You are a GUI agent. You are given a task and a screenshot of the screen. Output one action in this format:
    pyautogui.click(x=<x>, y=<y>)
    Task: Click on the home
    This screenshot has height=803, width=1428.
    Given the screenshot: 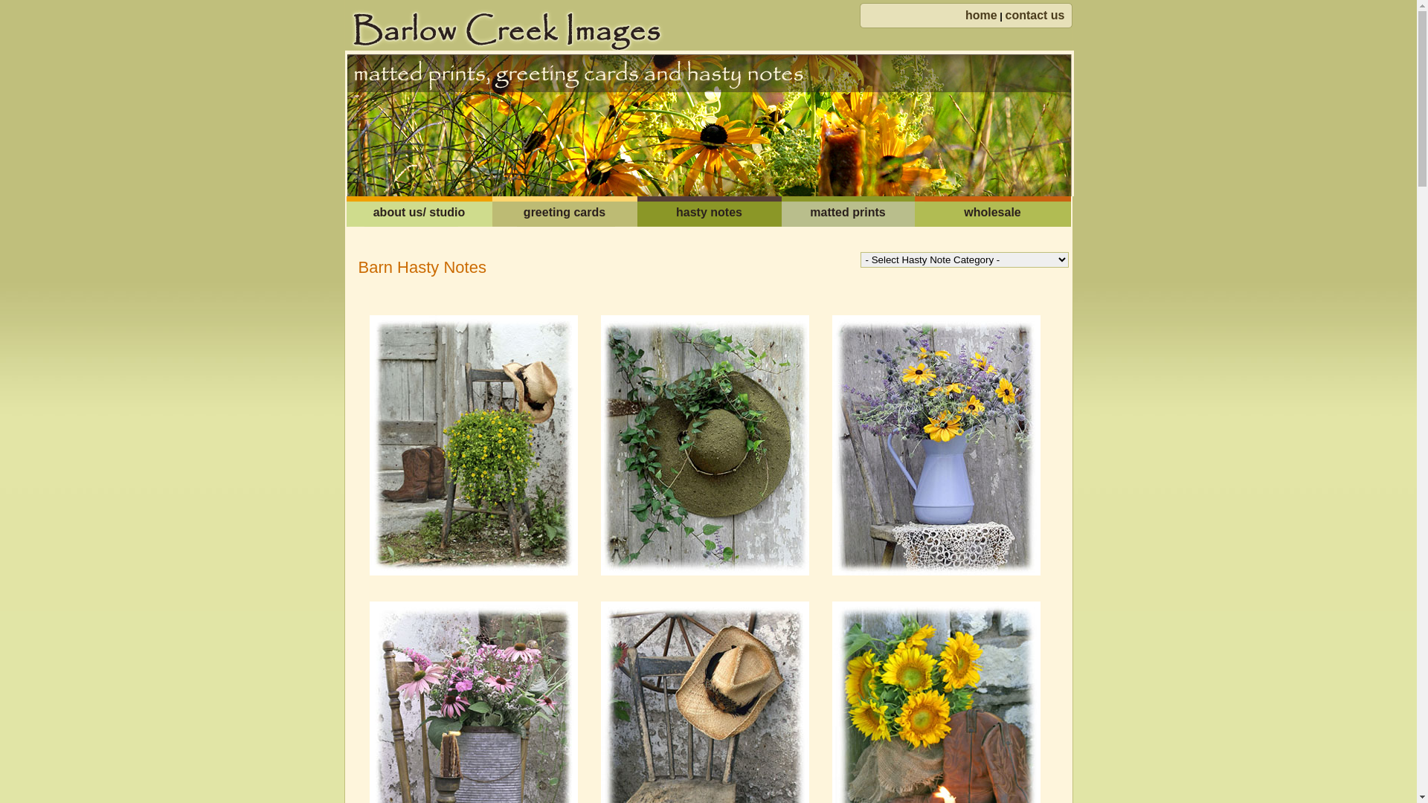 What is the action you would take?
    pyautogui.click(x=982, y=15)
    